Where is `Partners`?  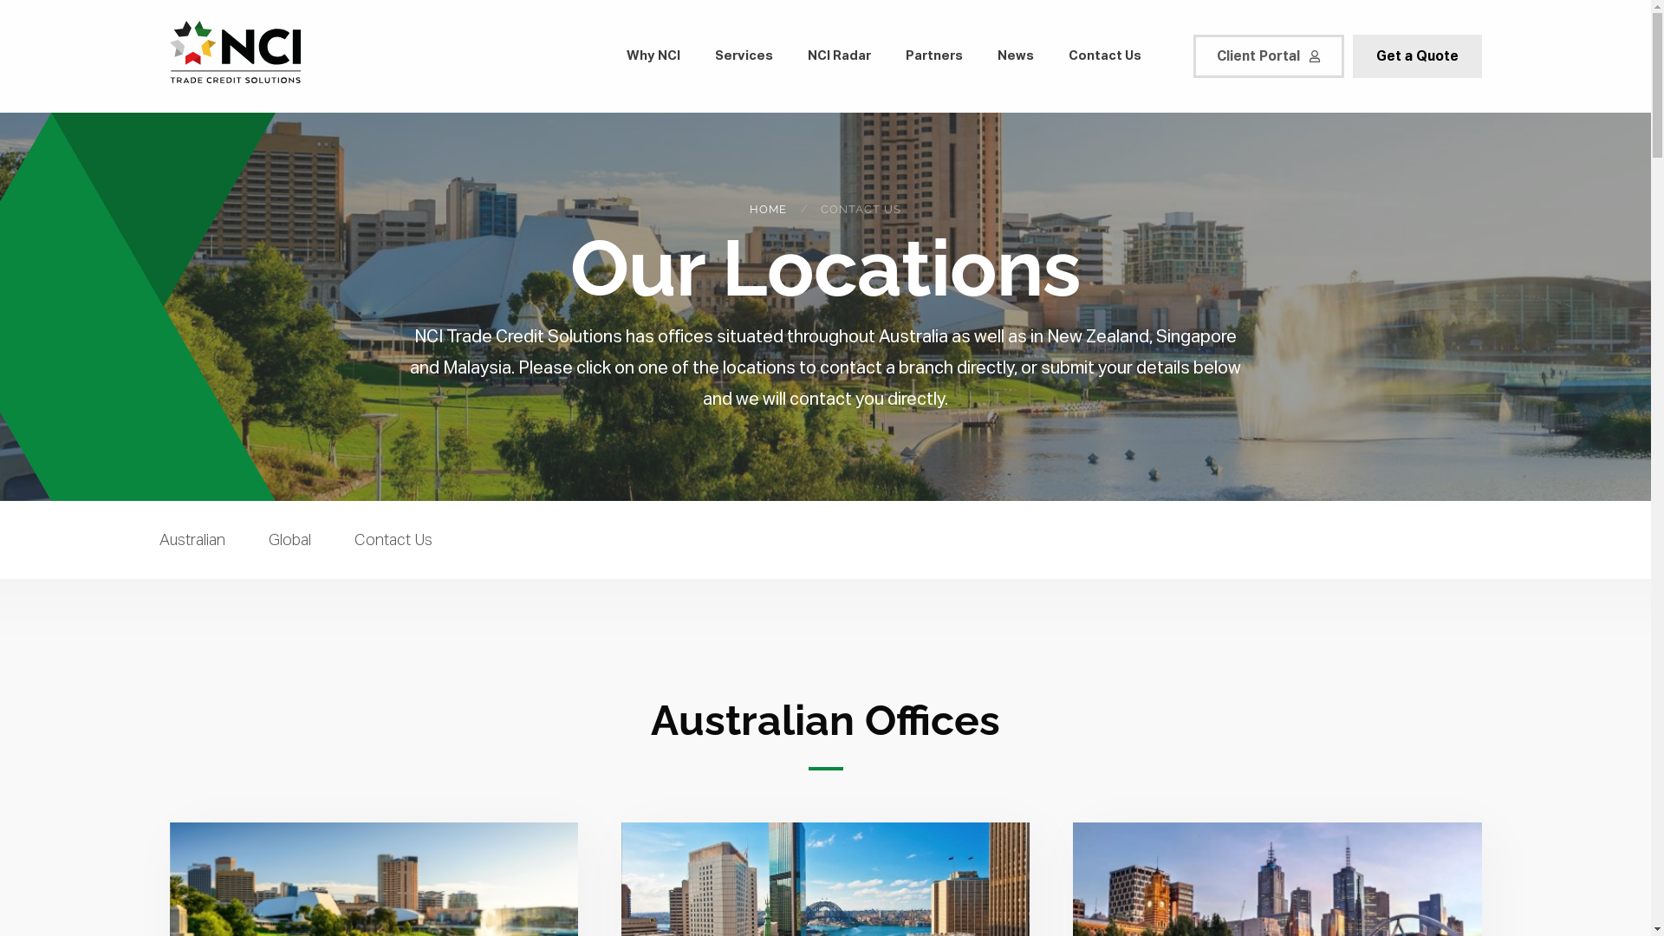 Partners is located at coordinates (933, 57).